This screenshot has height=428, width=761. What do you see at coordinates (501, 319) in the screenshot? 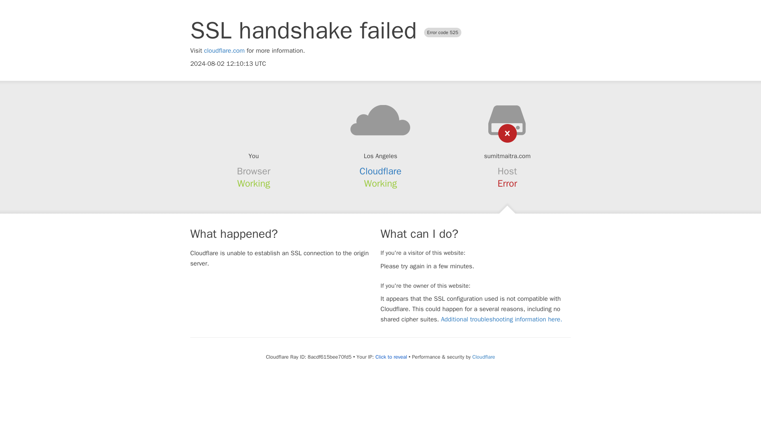
I see `Additional troubleshooting information here.` at bounding box center [501, 319].